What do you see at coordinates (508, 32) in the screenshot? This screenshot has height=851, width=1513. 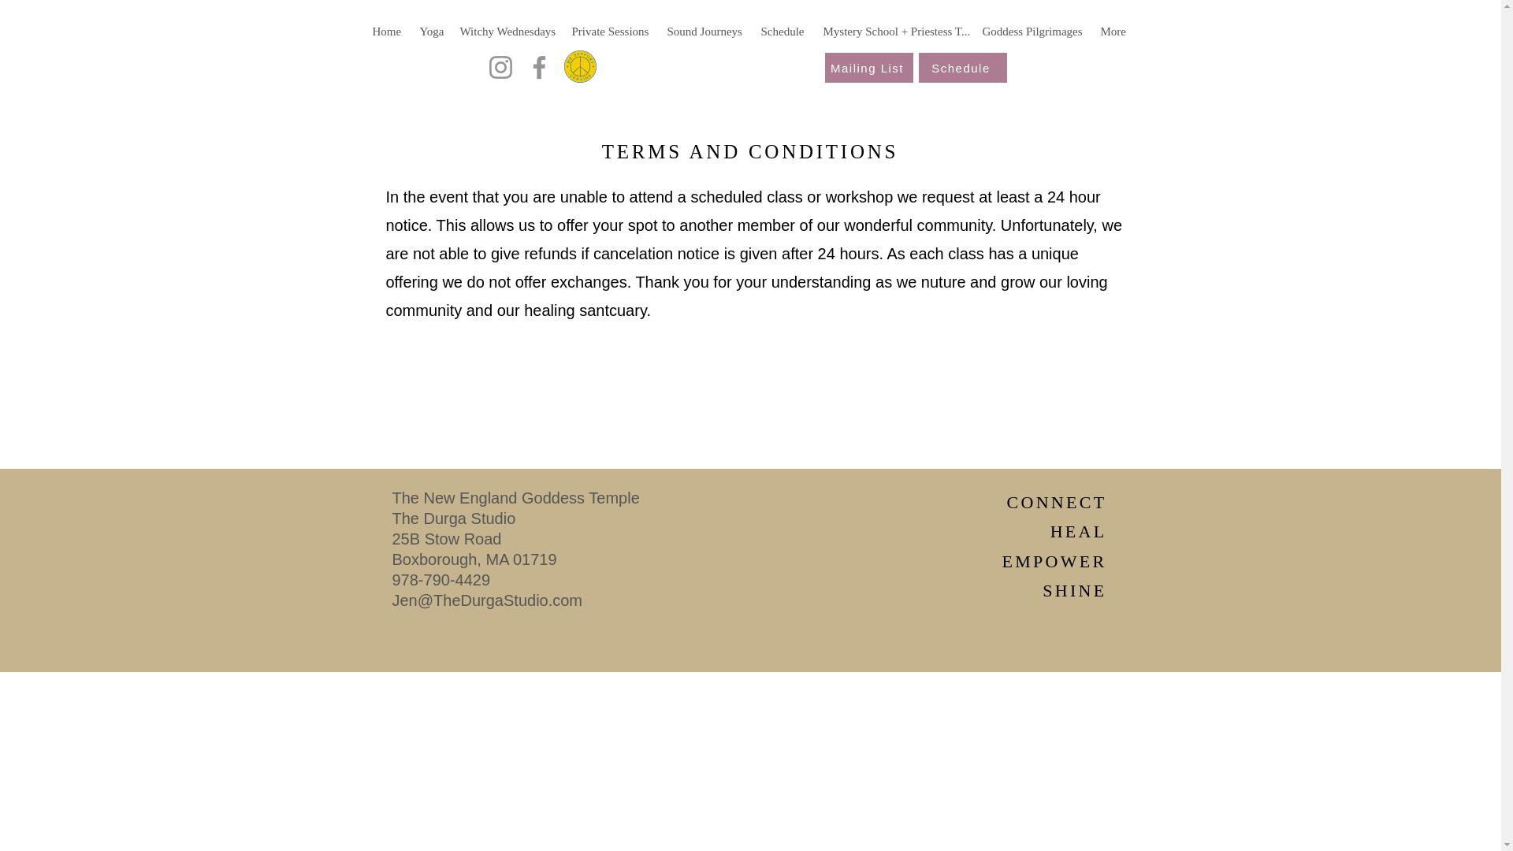 I see `Witchy Wednesdays` at bounding box center [508, 32].